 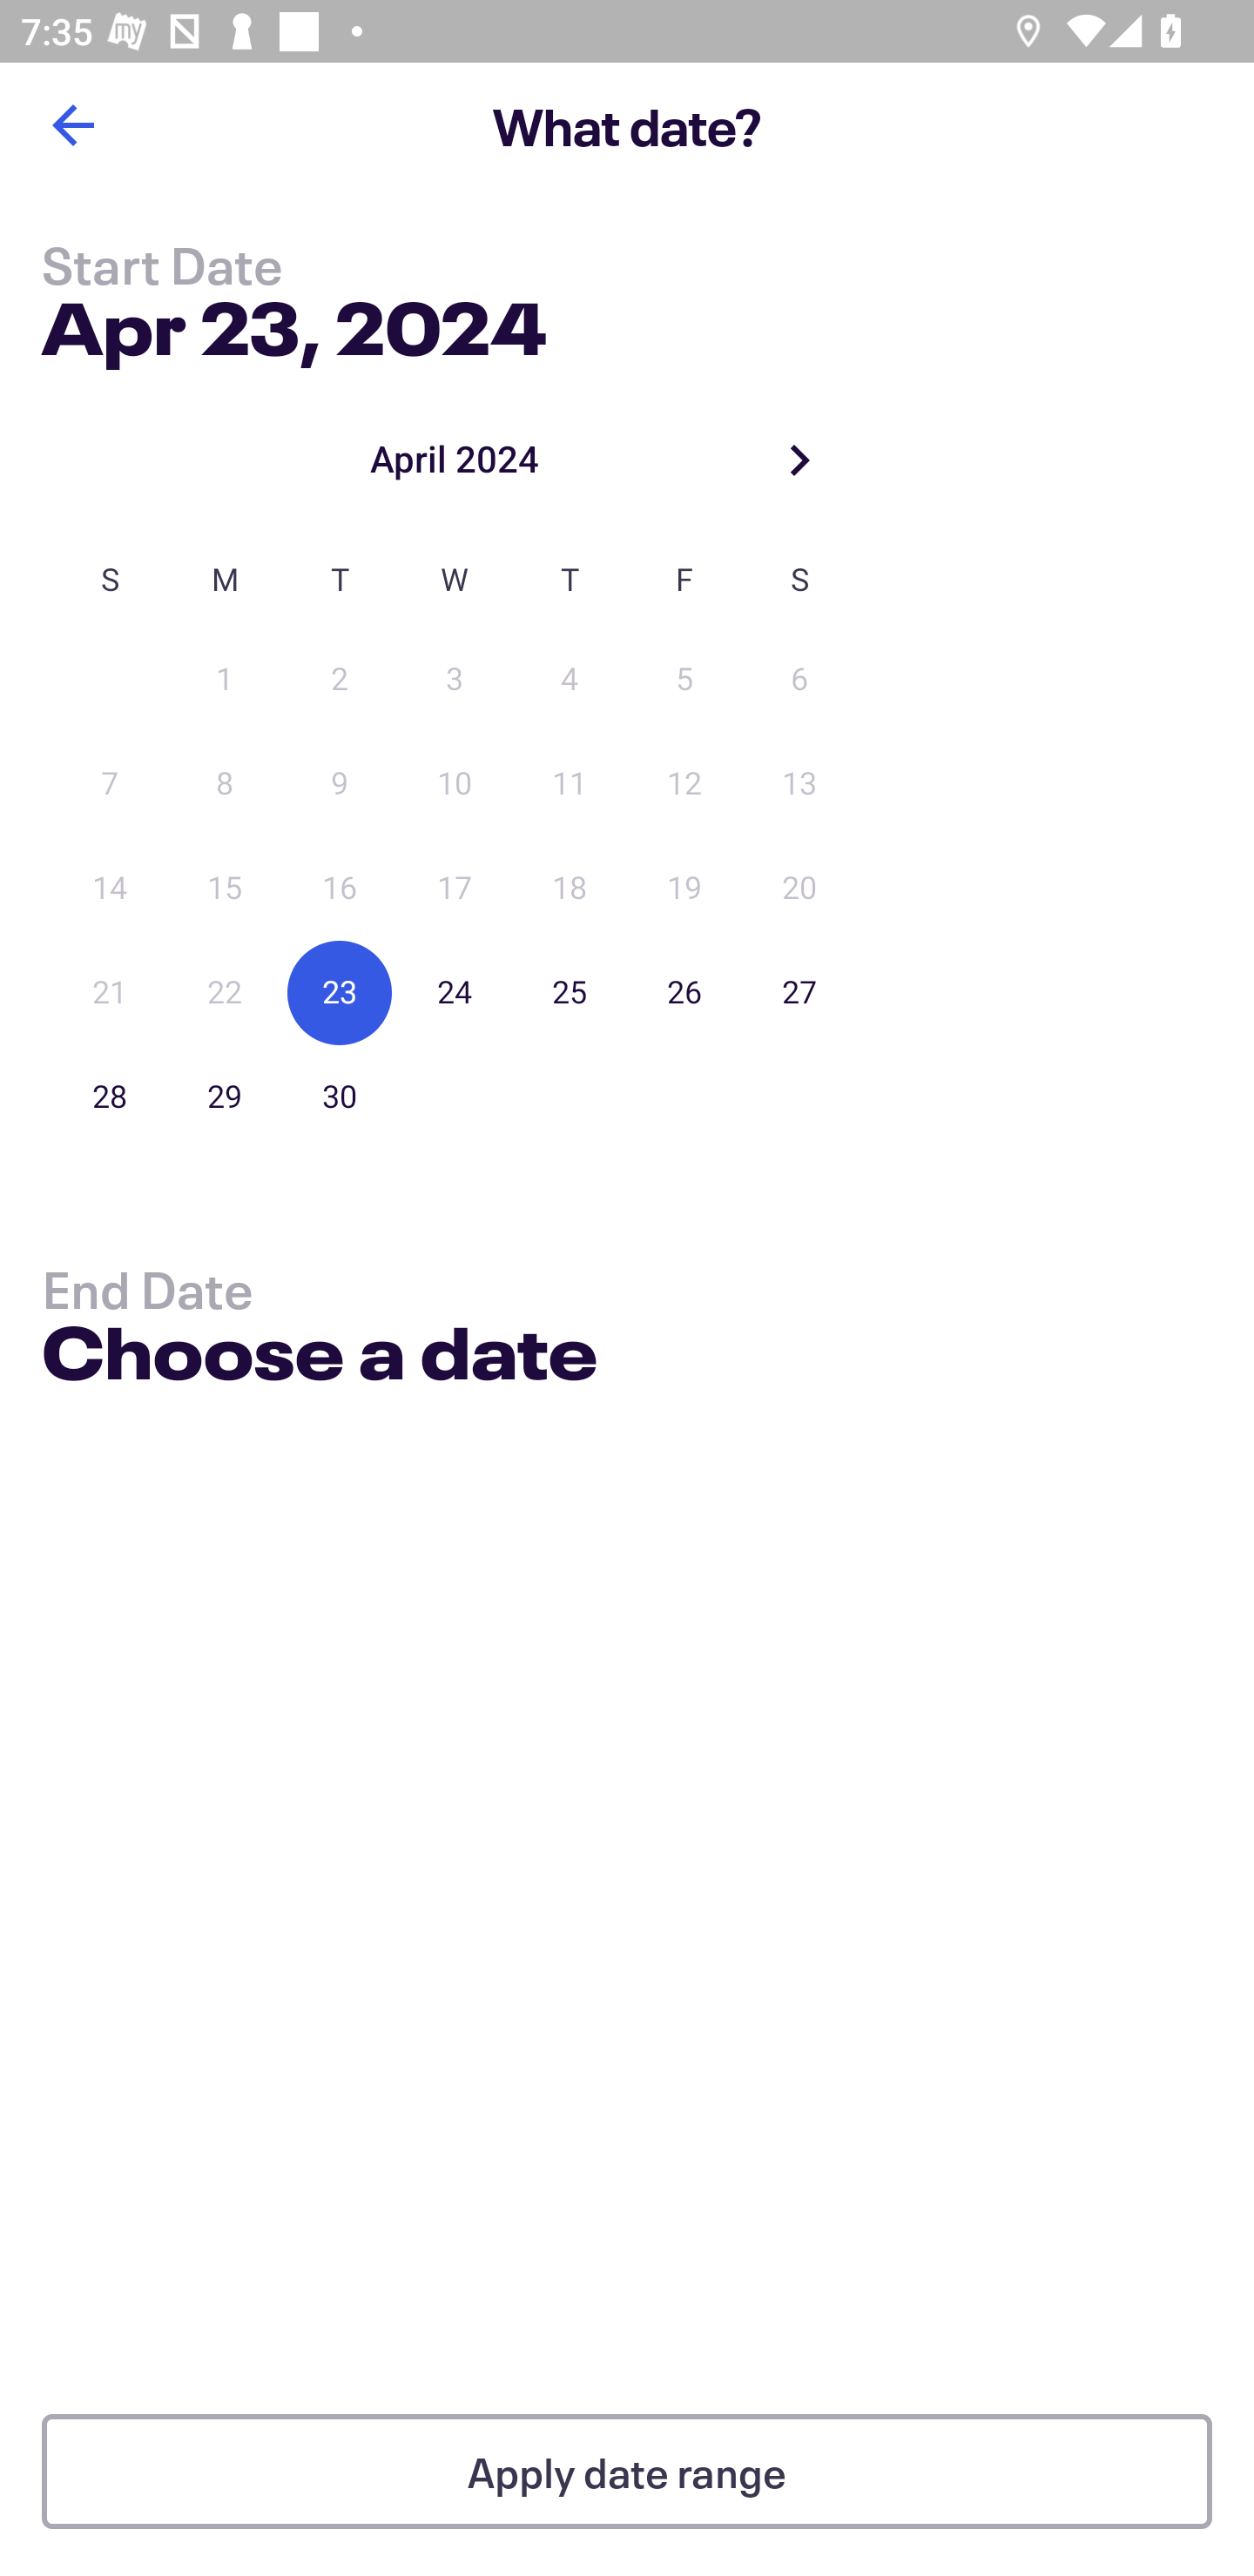 What do you see at coordinates (110, 784) in the screenshot?
I see `7 07 April 2024` at bounding box center [110, 784].